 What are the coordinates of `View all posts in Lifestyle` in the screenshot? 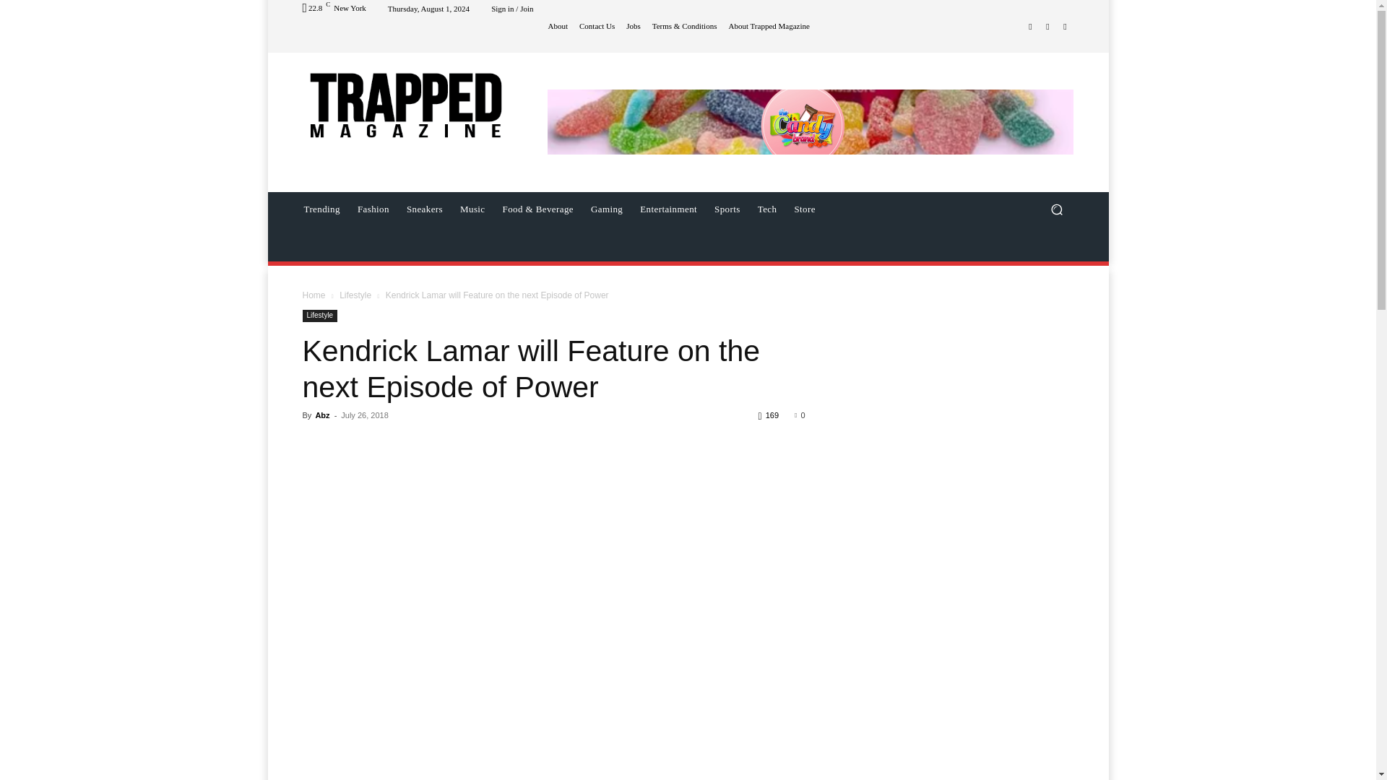 It's located at (355, 295).